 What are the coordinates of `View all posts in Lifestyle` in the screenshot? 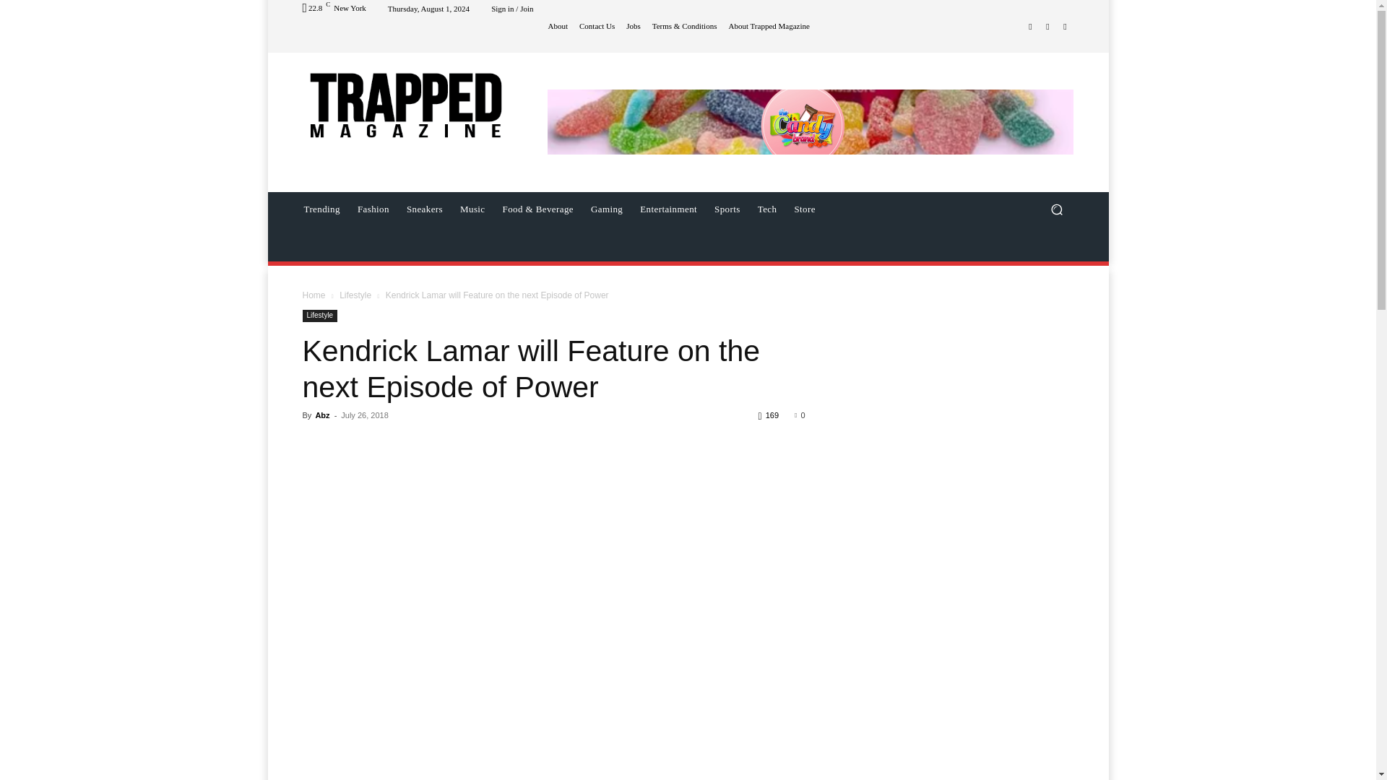 It's located at (355, 295).